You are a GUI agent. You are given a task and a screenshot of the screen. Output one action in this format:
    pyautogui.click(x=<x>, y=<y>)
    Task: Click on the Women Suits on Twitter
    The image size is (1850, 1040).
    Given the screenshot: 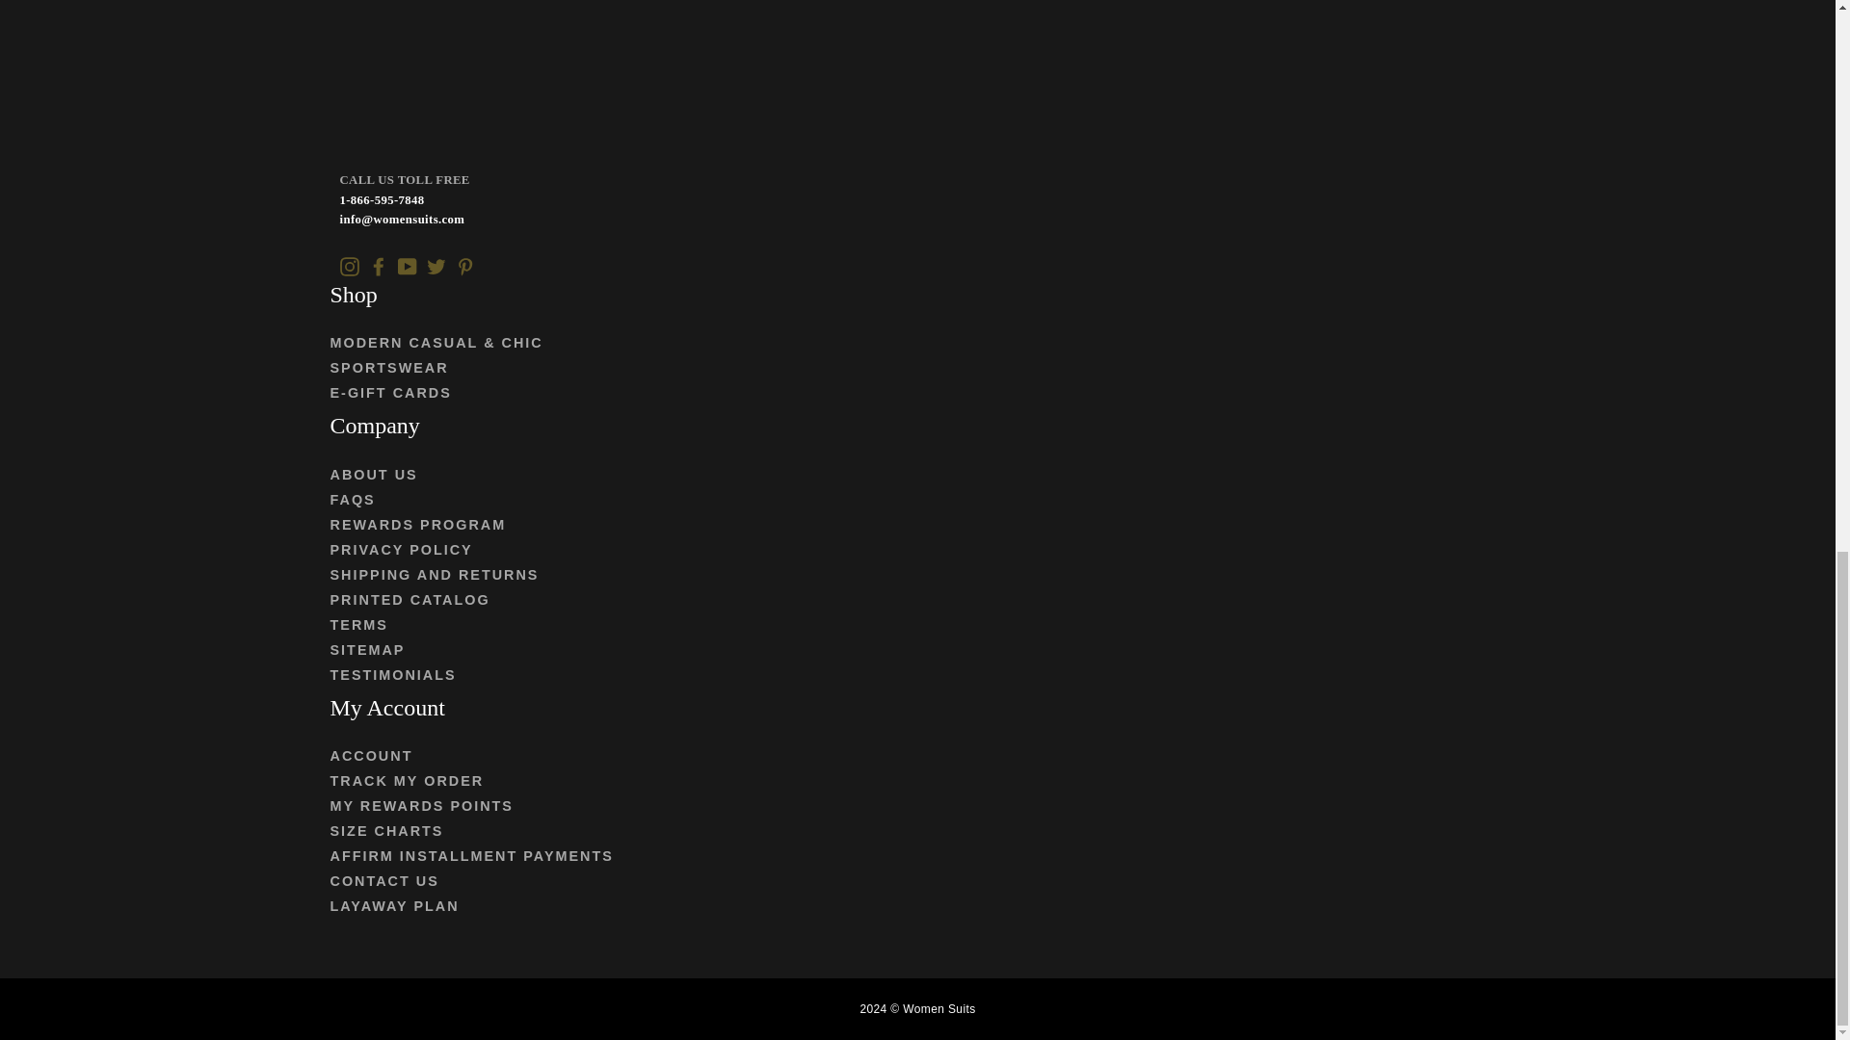 What is the action you would take?
    pyautogui.click(x=436, y=264)
    